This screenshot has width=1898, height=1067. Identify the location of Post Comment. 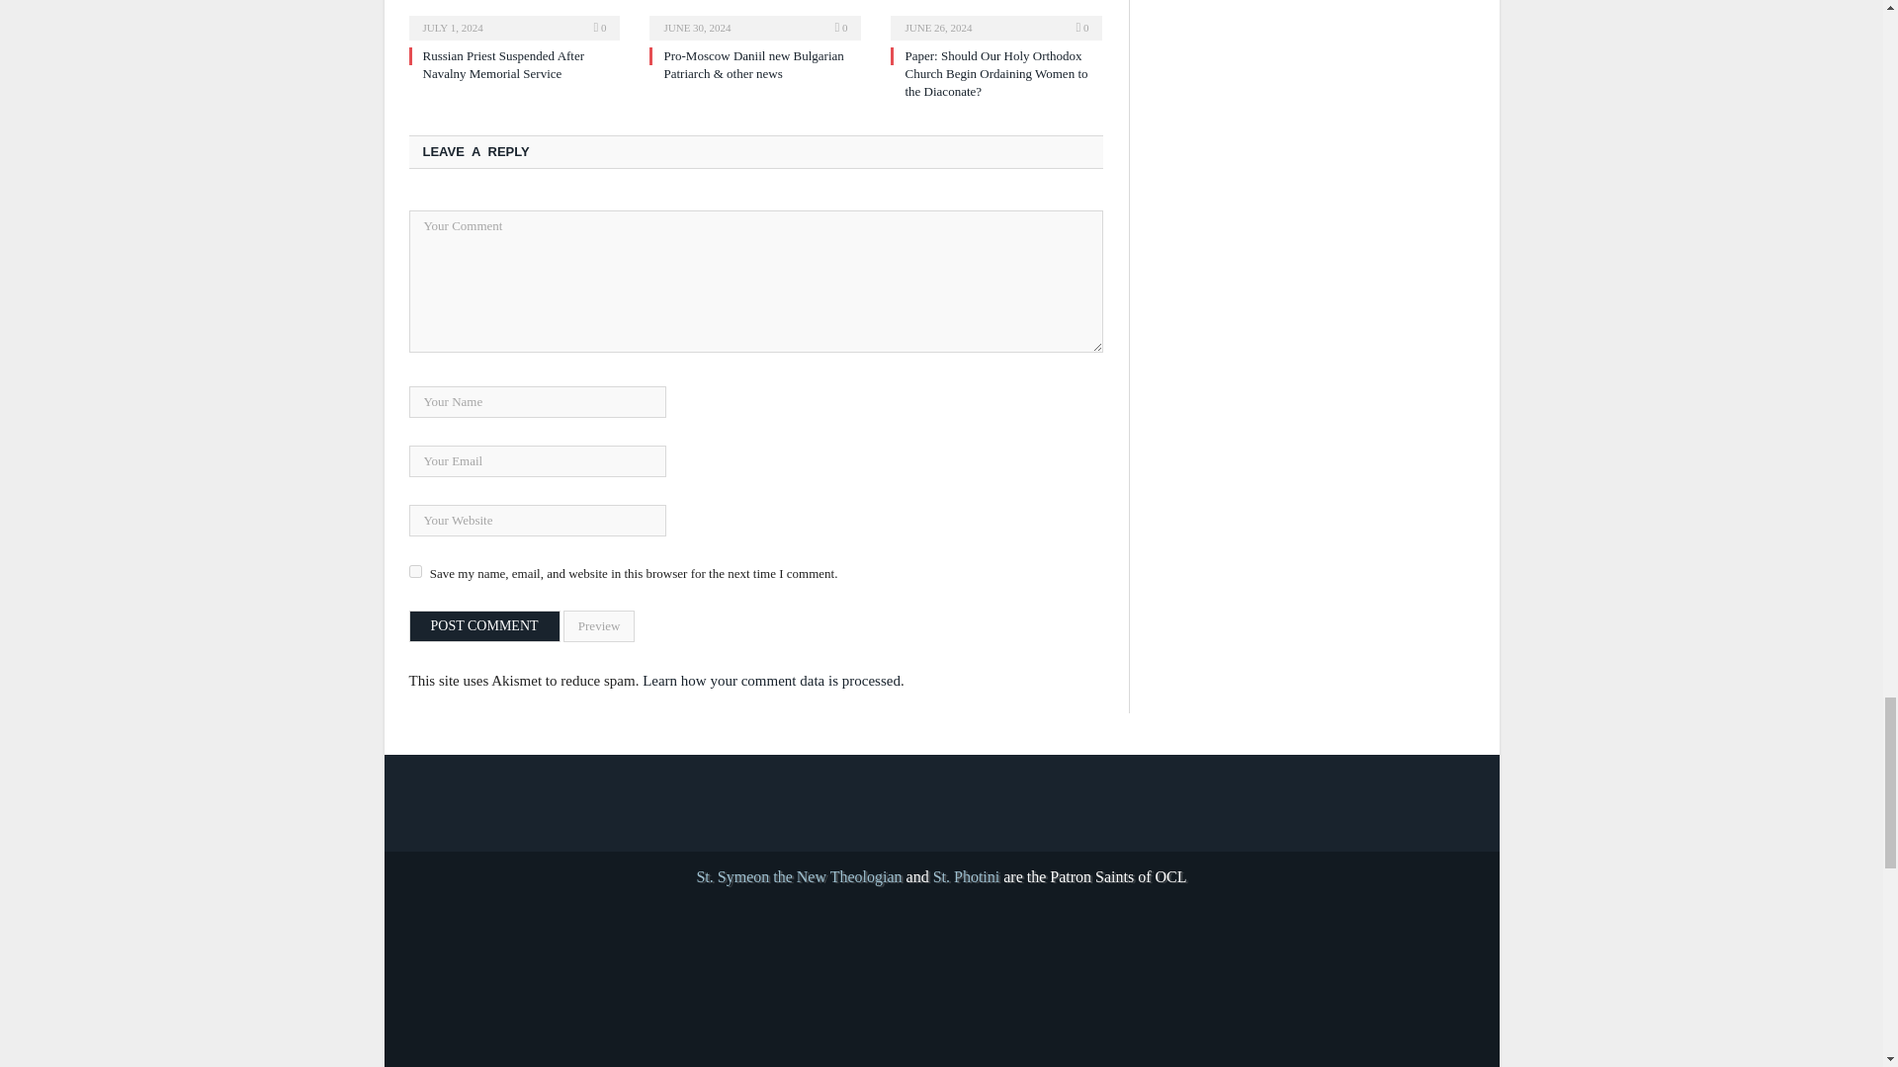
(484, 626).